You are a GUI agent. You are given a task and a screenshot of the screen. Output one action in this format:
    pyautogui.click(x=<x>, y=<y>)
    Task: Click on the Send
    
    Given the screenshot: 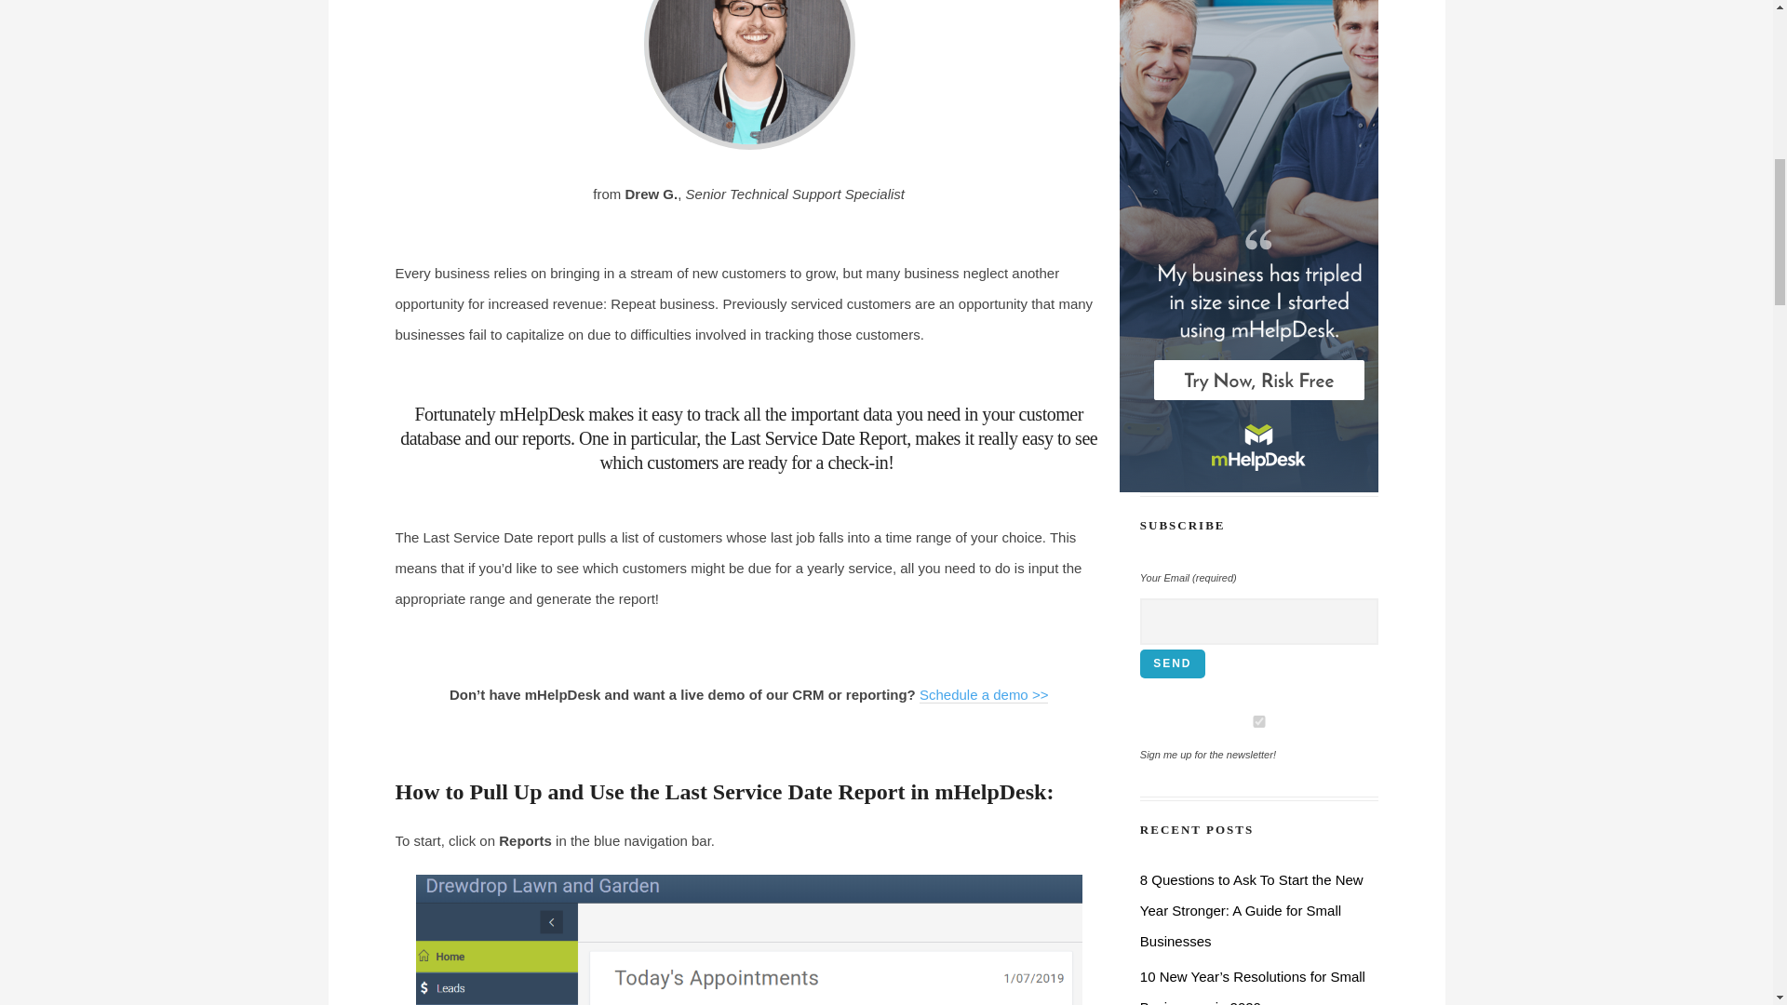 What is the action you would take?
    pyautogui.click(x=1172, y=664)
    